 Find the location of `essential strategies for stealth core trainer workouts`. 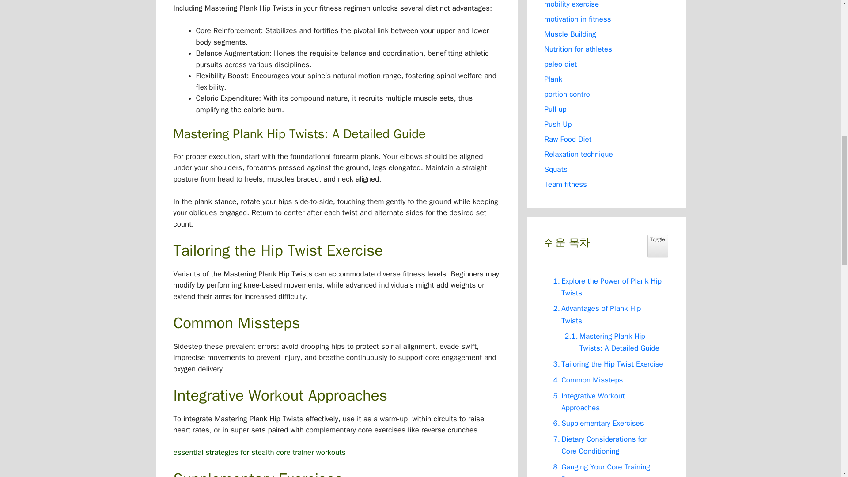

essential strategies for stealth core trainer workouts is located at coordinates (259, 452).